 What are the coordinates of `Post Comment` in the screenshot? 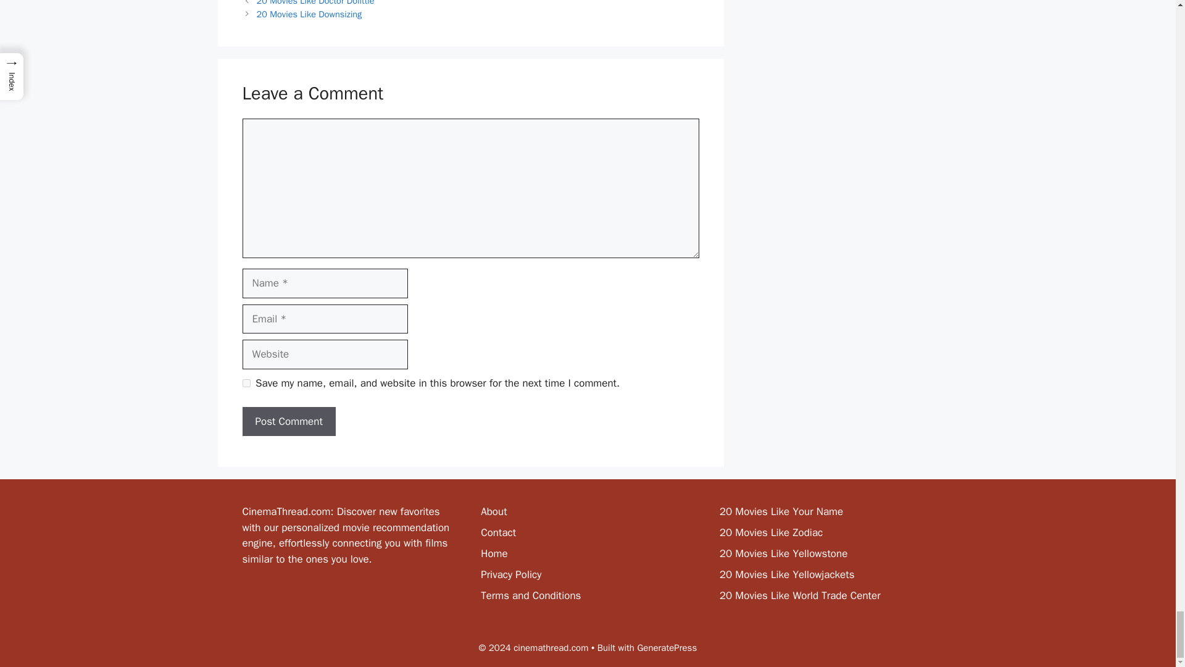 It's located at (288, 421).